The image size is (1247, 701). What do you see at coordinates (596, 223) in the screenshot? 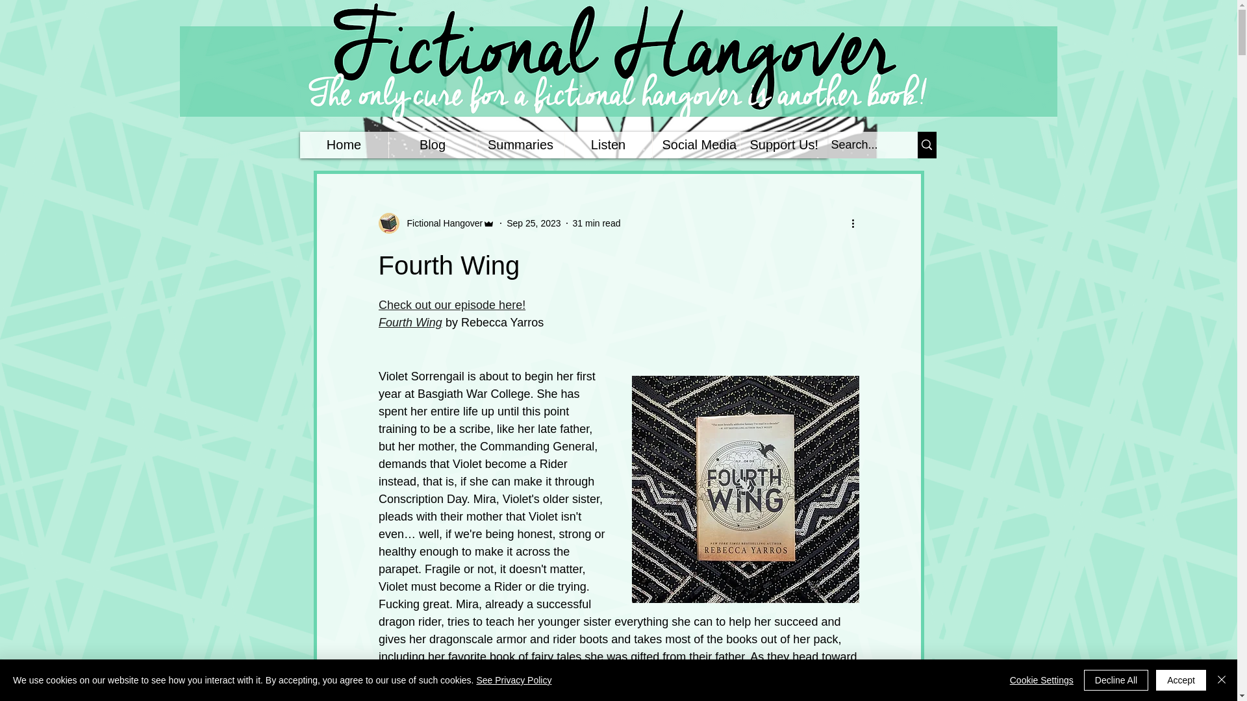
I see `31 min read` at bounding box center [596, 223].